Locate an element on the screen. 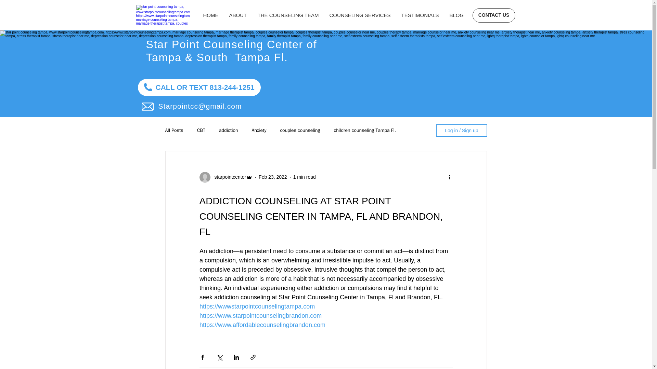 The height and width of the screenshot is (369, 657). addiction is located at coordinates (228, 130).